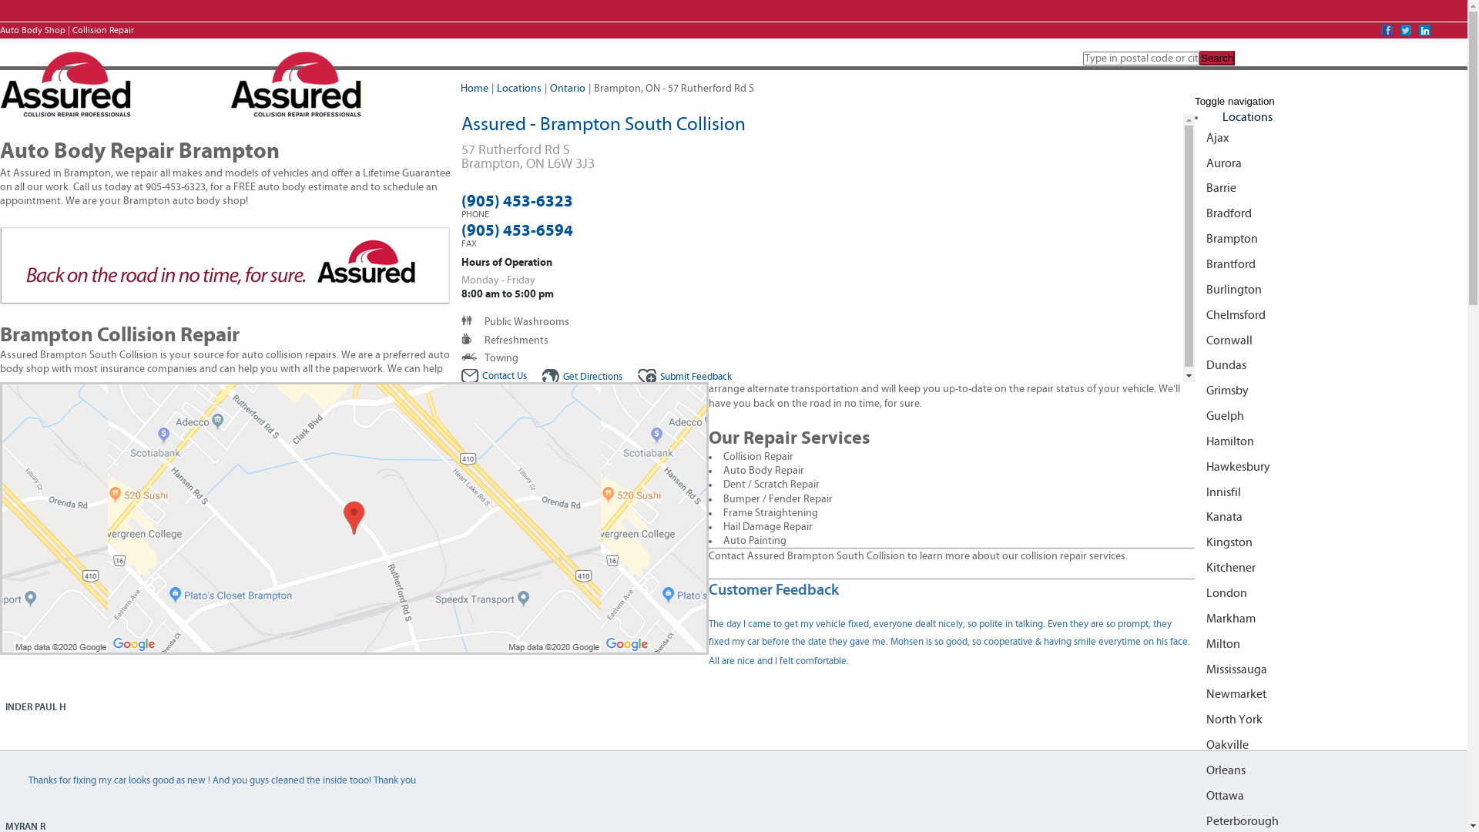 The width and height of the screenshot is (1479, 832). I want to click on Ajax, so click(1331, 139).